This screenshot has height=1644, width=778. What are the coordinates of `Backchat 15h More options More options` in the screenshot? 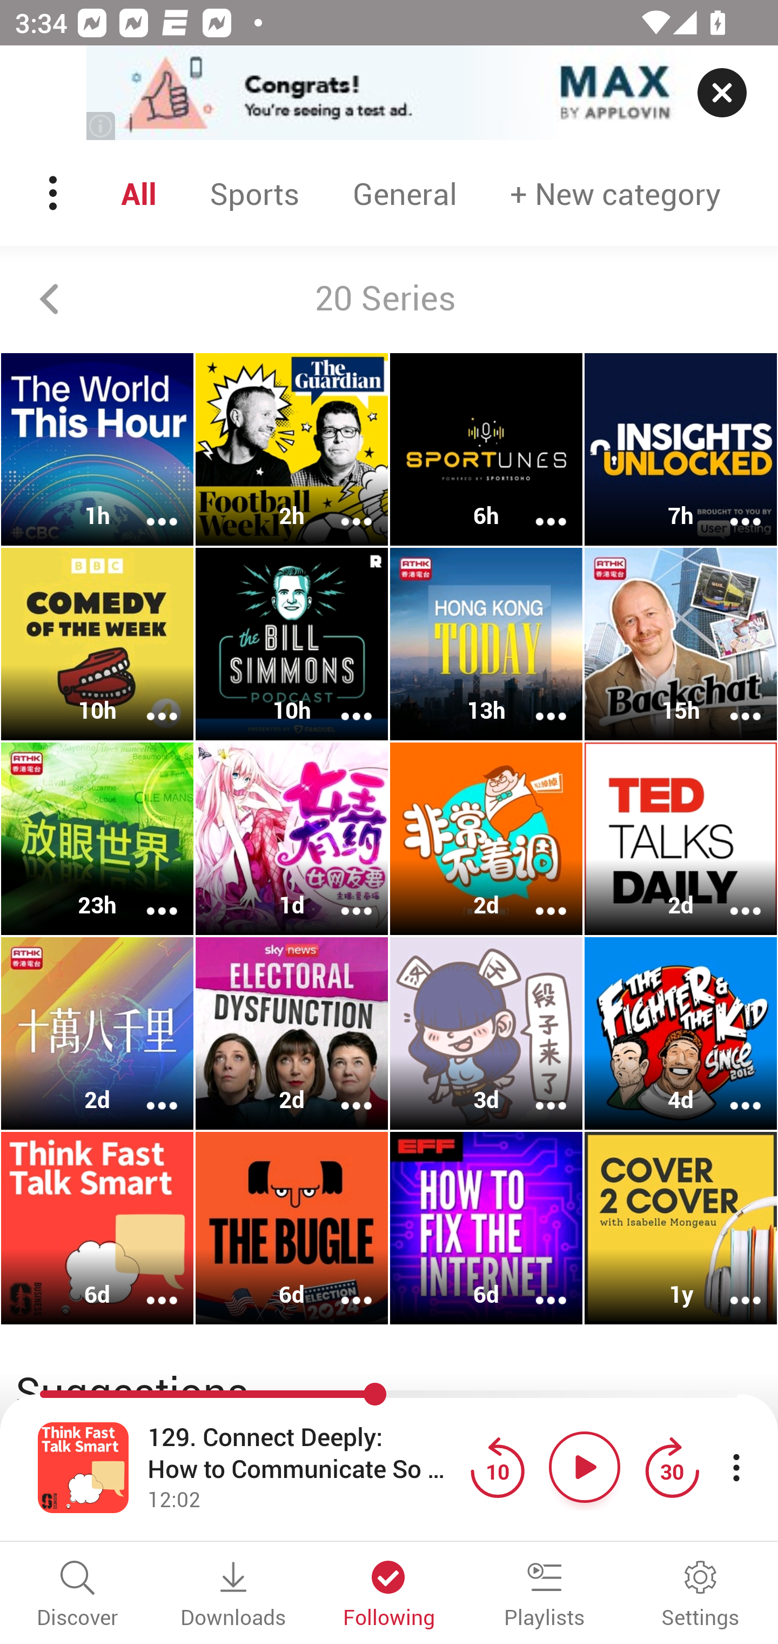 It's located at (681, 645).